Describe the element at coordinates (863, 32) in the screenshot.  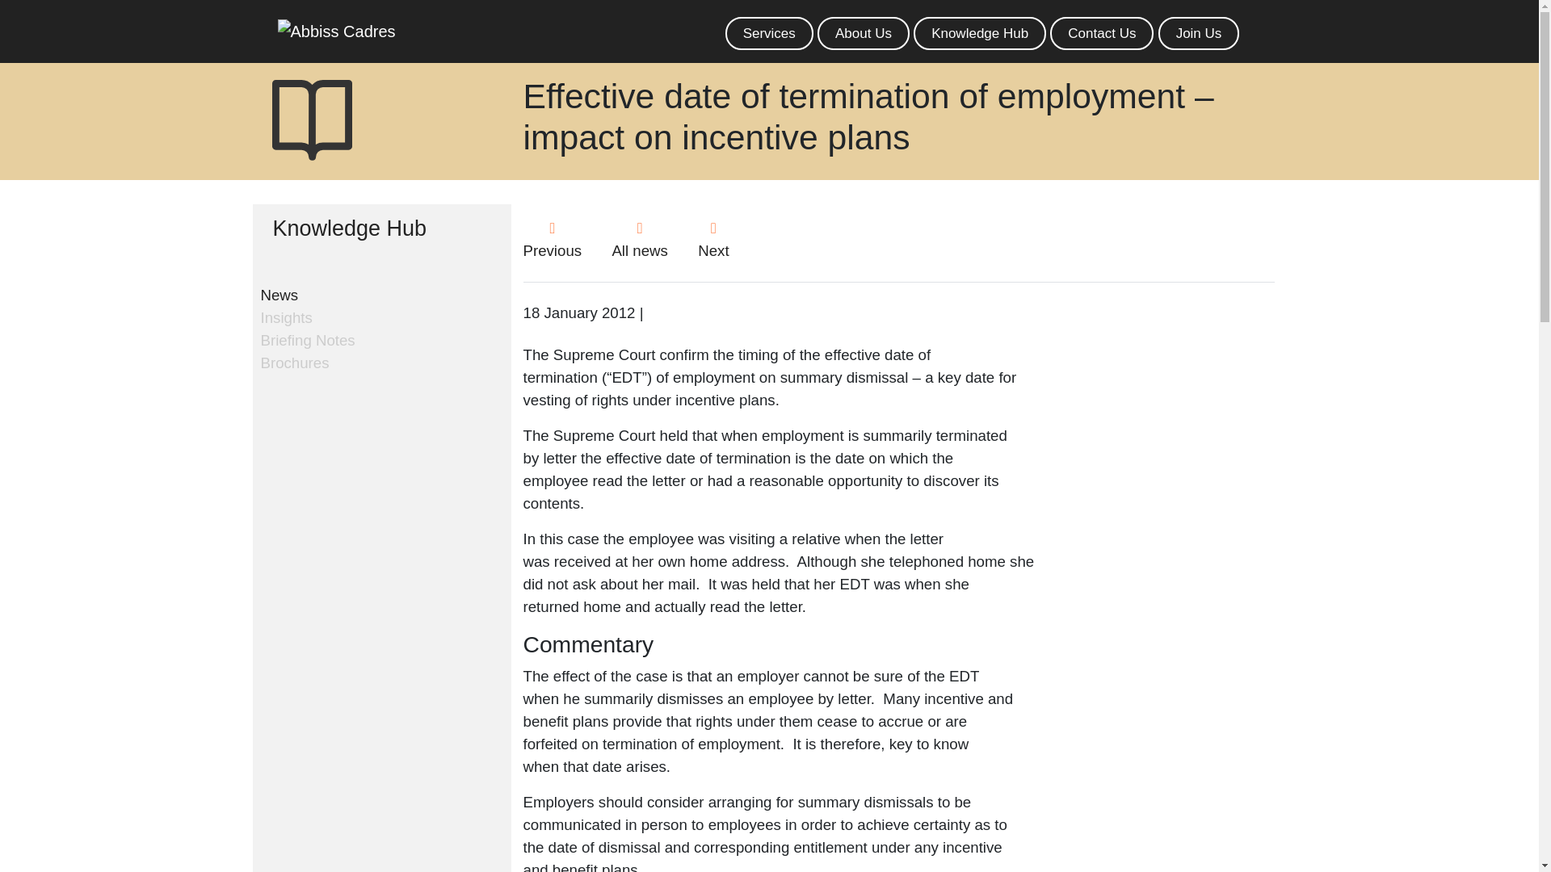
I see `About Us` at that location.